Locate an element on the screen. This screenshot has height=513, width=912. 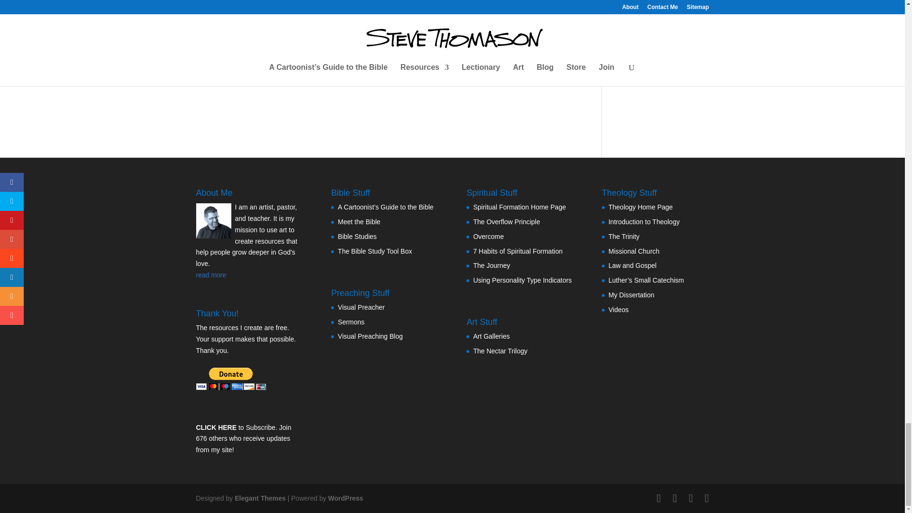
Submit Comment is located at coordinates (526, 62).